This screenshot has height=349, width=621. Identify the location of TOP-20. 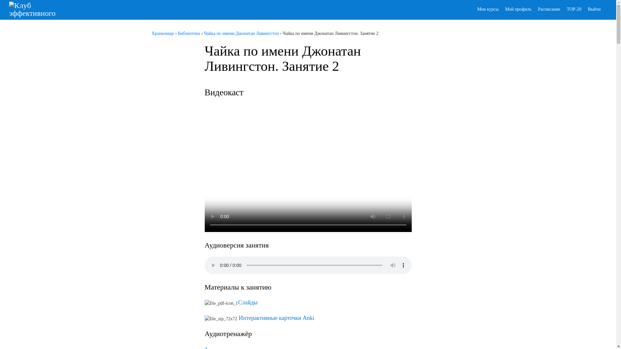
(574, 9).